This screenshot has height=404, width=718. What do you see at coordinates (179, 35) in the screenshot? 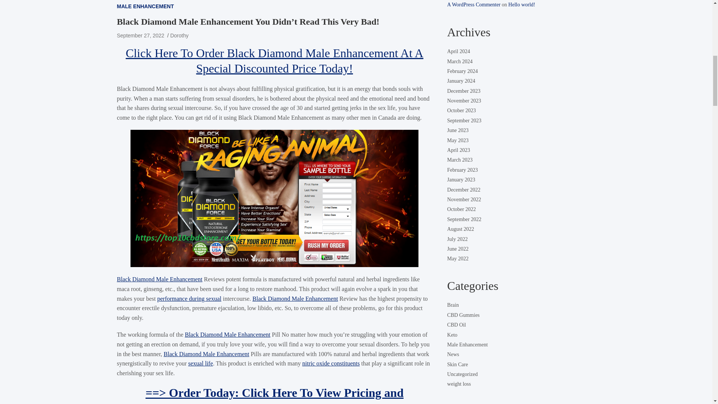
I see `Dorothy` at bounding box center [179, 35].